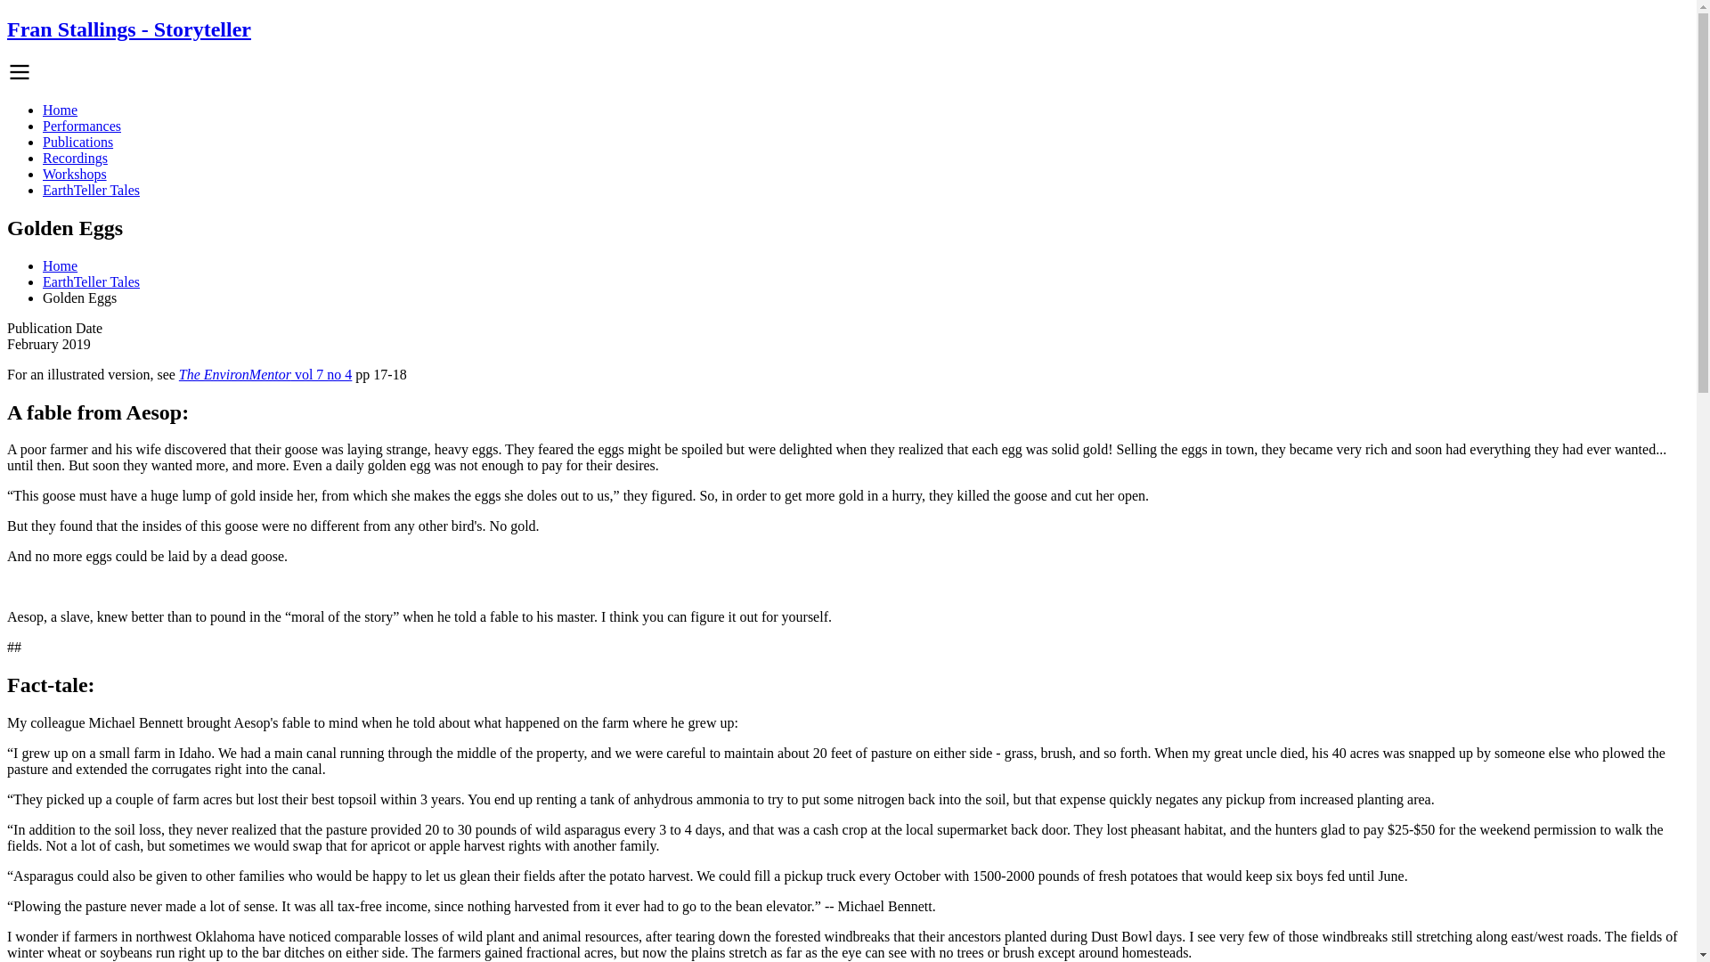  Describe the element at coordinates (60, 109) in the screenshot. I see `Home` at that location.